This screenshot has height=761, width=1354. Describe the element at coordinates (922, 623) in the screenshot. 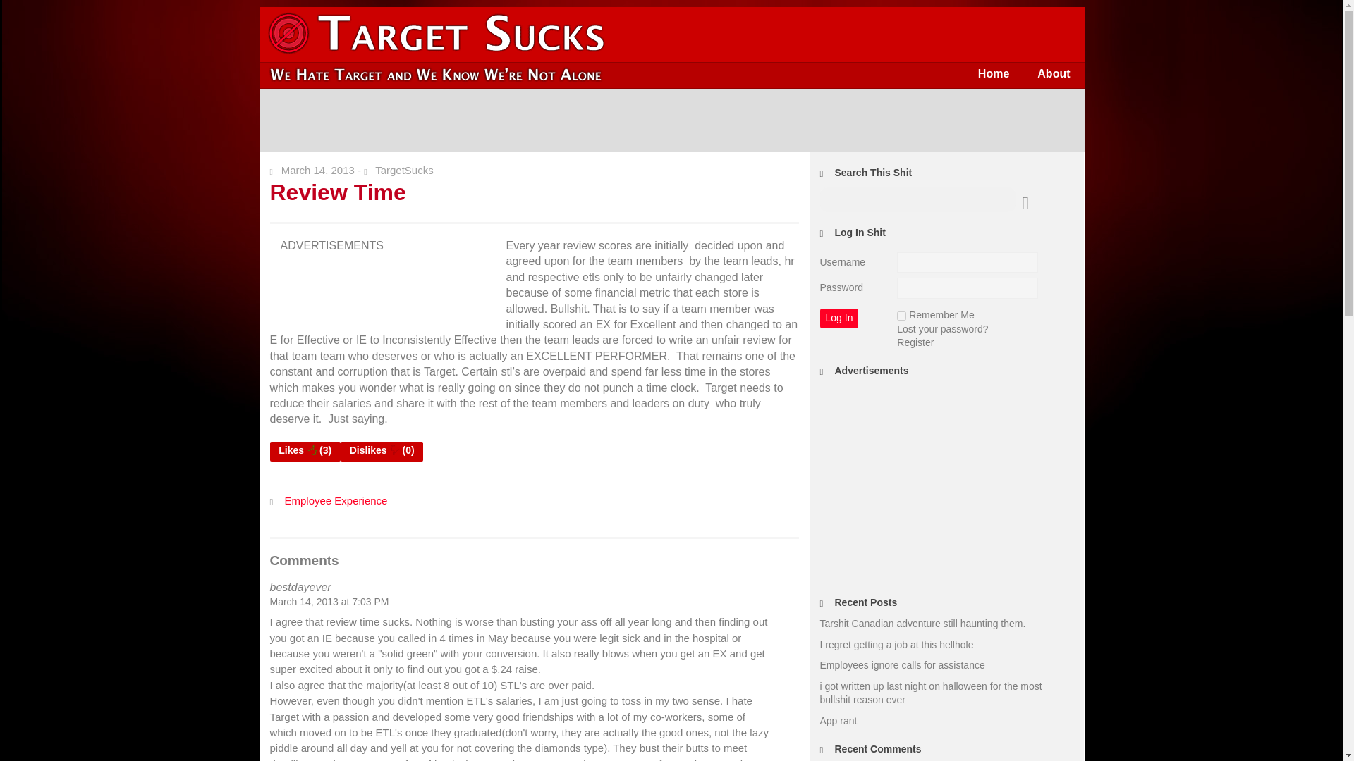

I see `Tarshit Canadian adventure still haunting them.` at that location.